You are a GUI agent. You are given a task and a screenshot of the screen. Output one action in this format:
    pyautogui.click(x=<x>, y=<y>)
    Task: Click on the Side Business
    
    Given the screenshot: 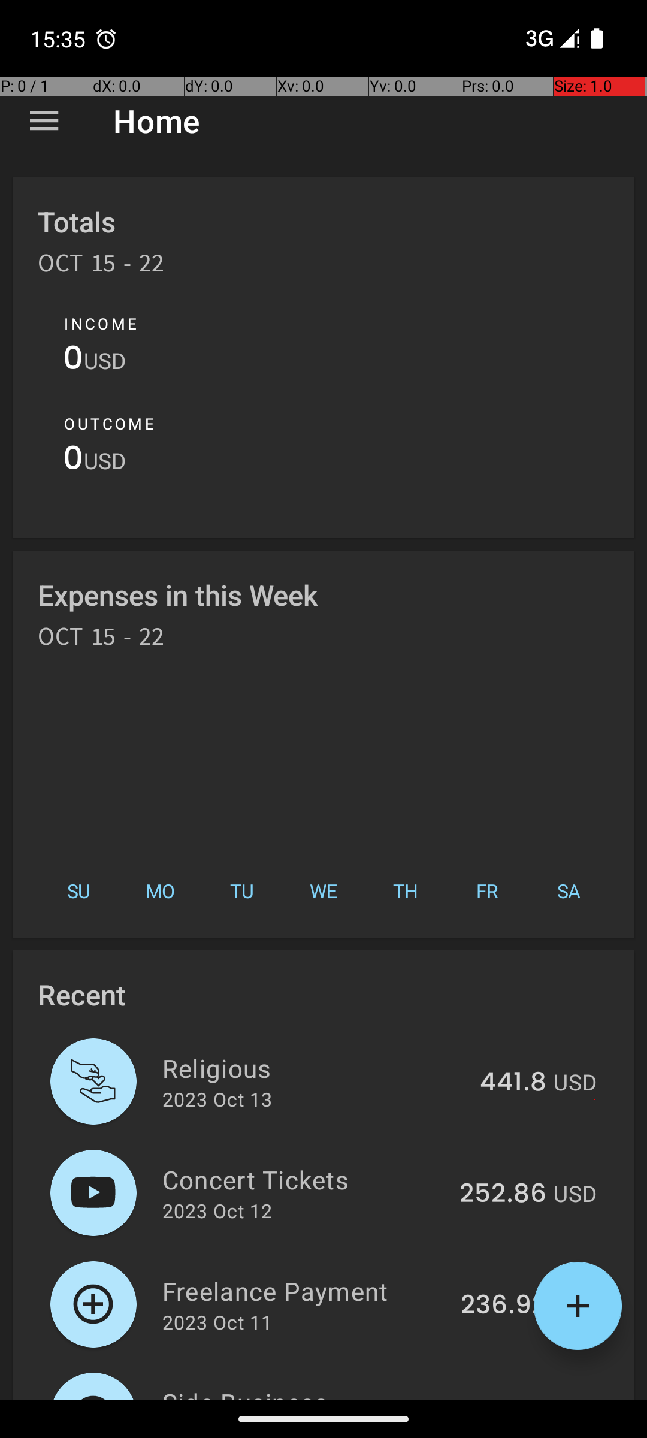 What is the action you would take?
    pyautogui.click(x=303, y=1392)
    